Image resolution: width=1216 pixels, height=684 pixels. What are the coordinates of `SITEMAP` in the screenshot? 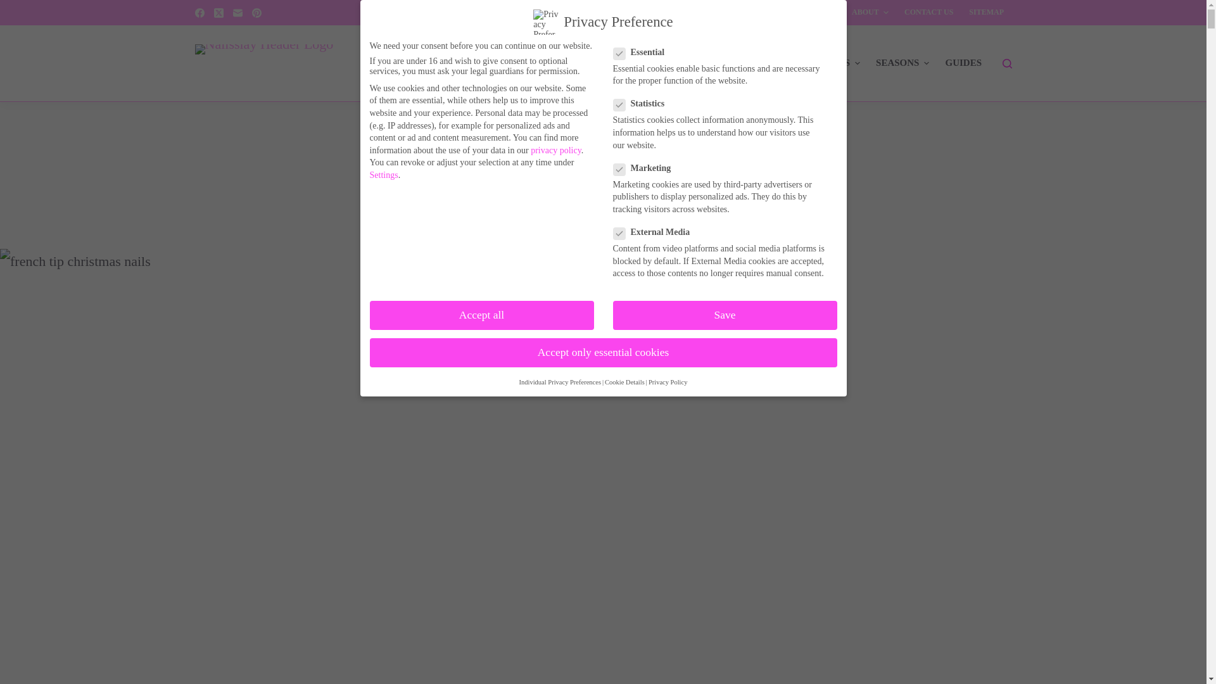 It's located at (987, 13).